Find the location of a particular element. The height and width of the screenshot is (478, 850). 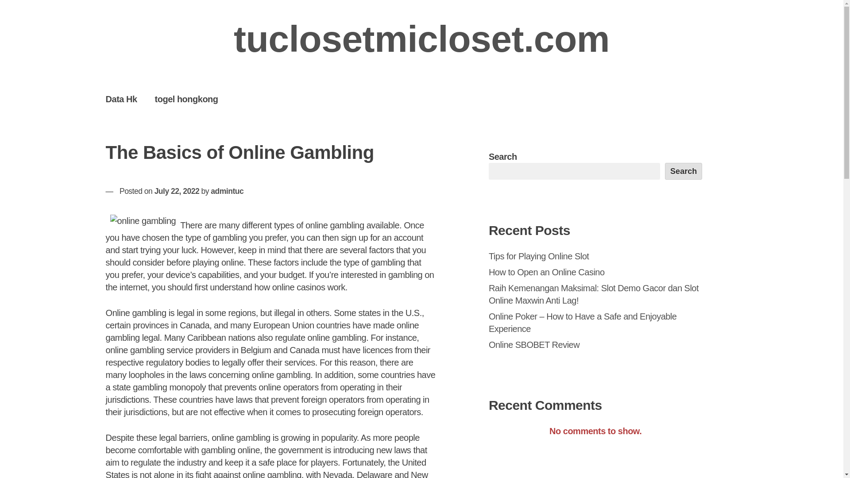

July 22, 2022 is located at coordinates (177, 191).